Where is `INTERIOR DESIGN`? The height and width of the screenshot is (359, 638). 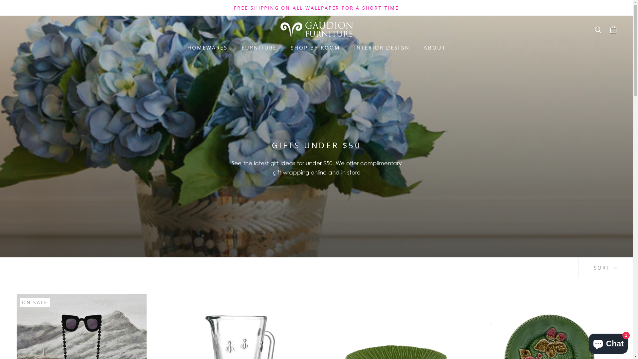
INTERIOR DESIGN is located at coordinates (382, 48).